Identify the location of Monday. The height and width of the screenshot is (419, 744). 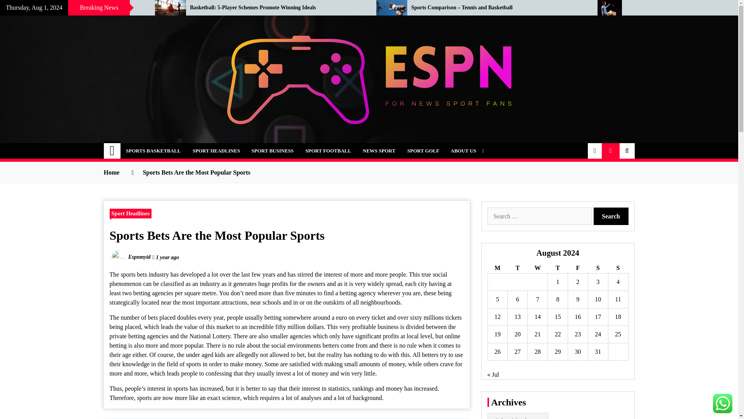
(497, 268).